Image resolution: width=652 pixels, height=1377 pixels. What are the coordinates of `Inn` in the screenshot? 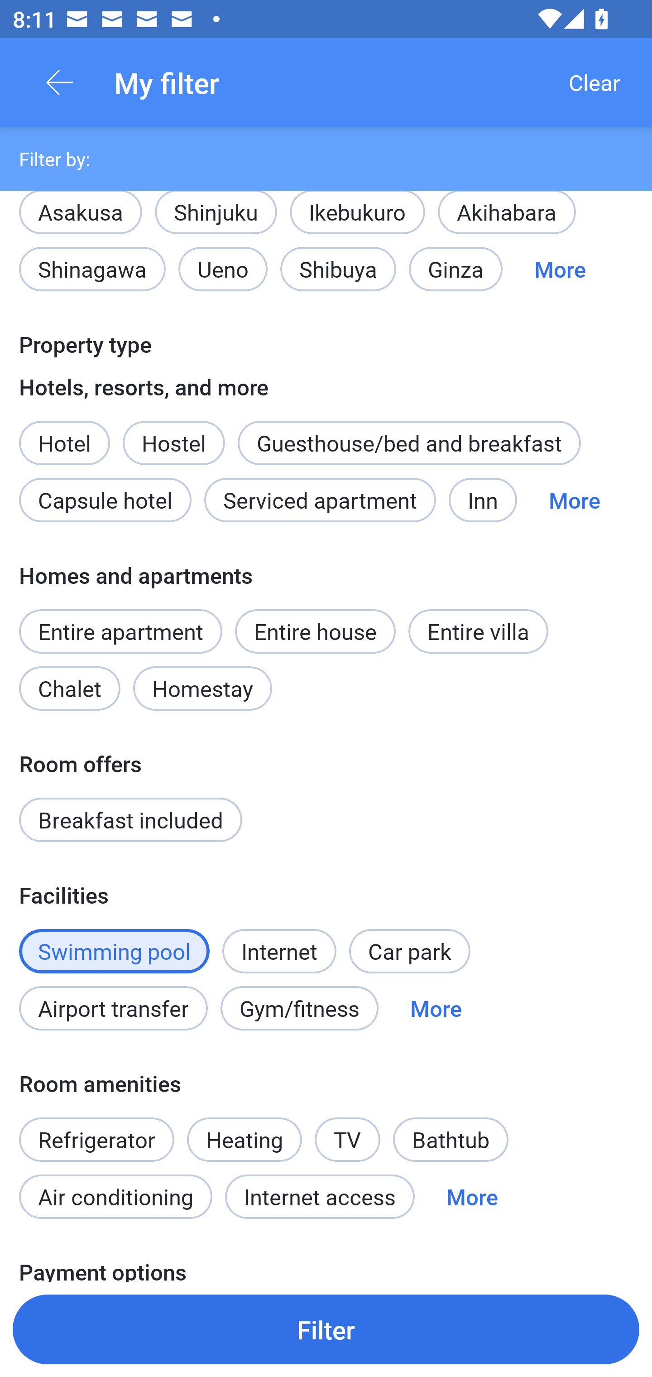 It's located at (483, 500).